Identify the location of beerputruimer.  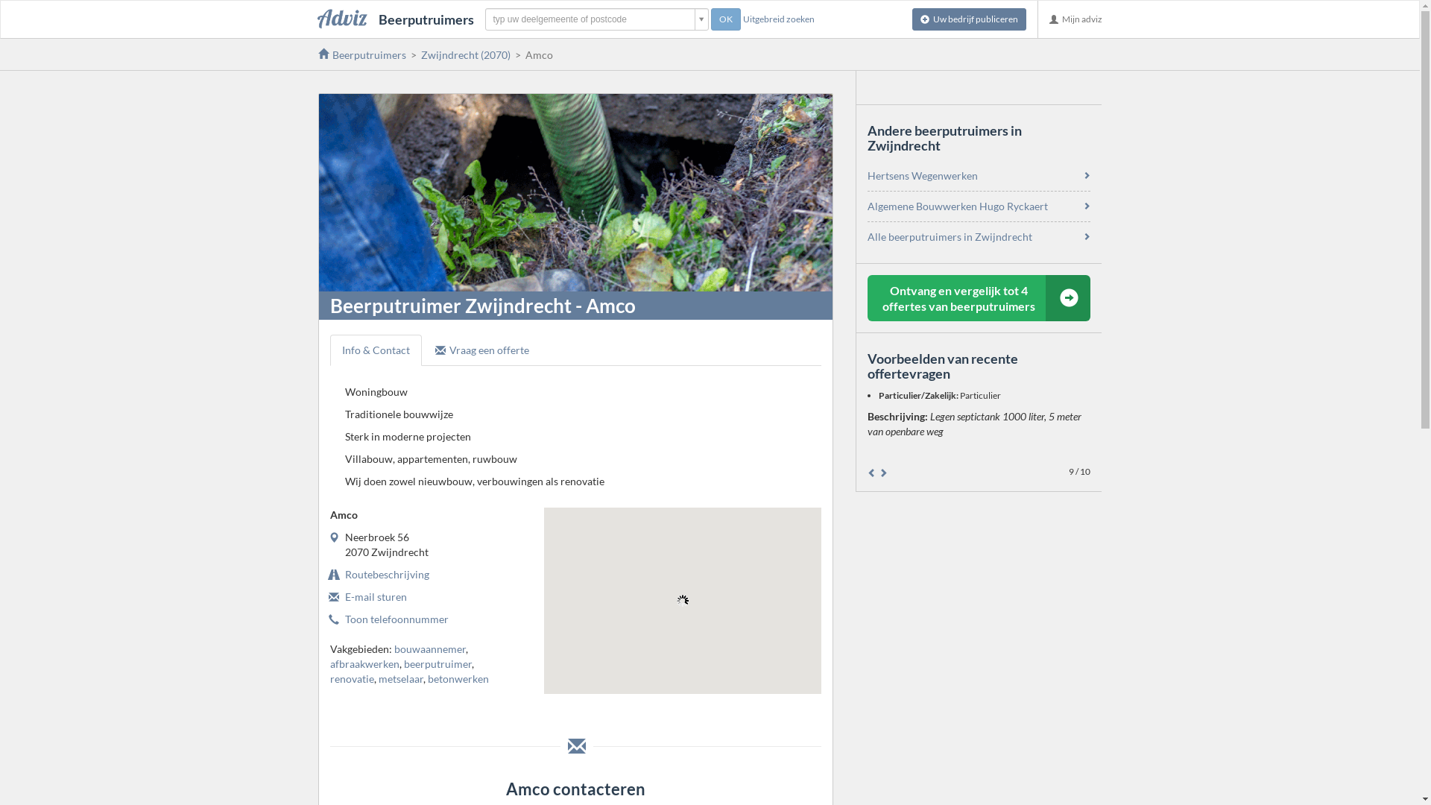
(438, 663).